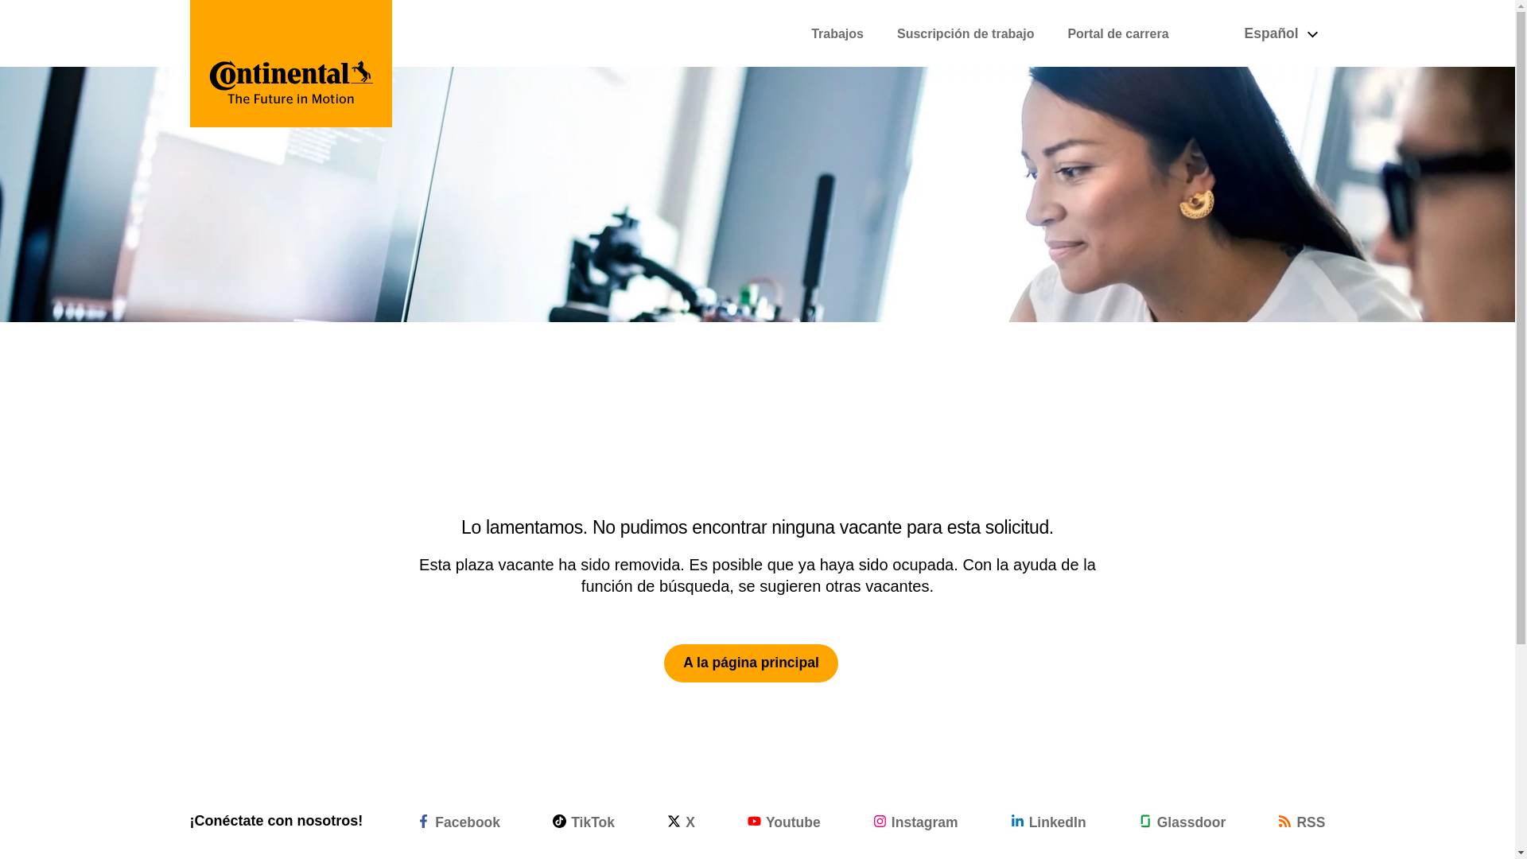  Describe the element at coordinates (1048, 821) in the screenshot. I see `LinkedIn` at that location.